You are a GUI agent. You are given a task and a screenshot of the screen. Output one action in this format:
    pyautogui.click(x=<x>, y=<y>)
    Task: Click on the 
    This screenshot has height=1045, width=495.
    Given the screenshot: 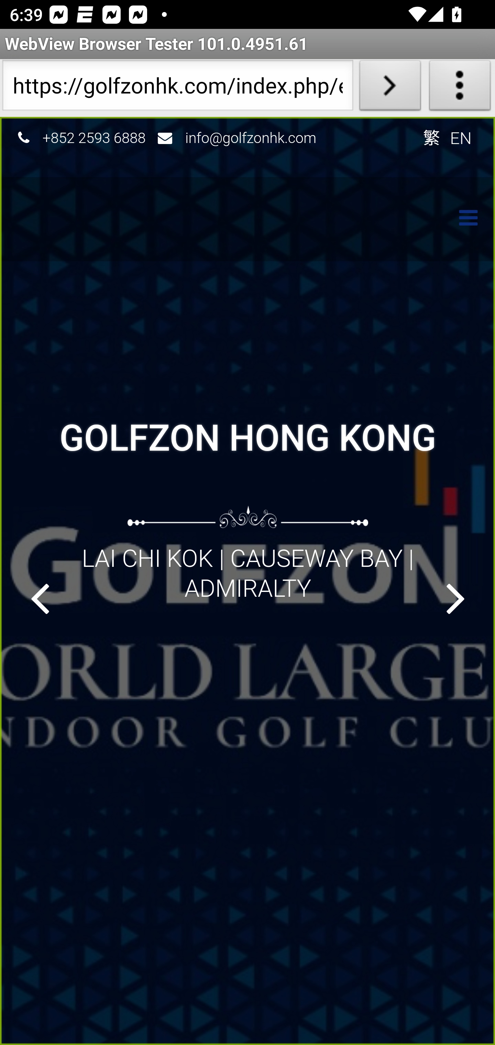 What is the action you would take?
    pyautogui.click(x=39, y=598)
    